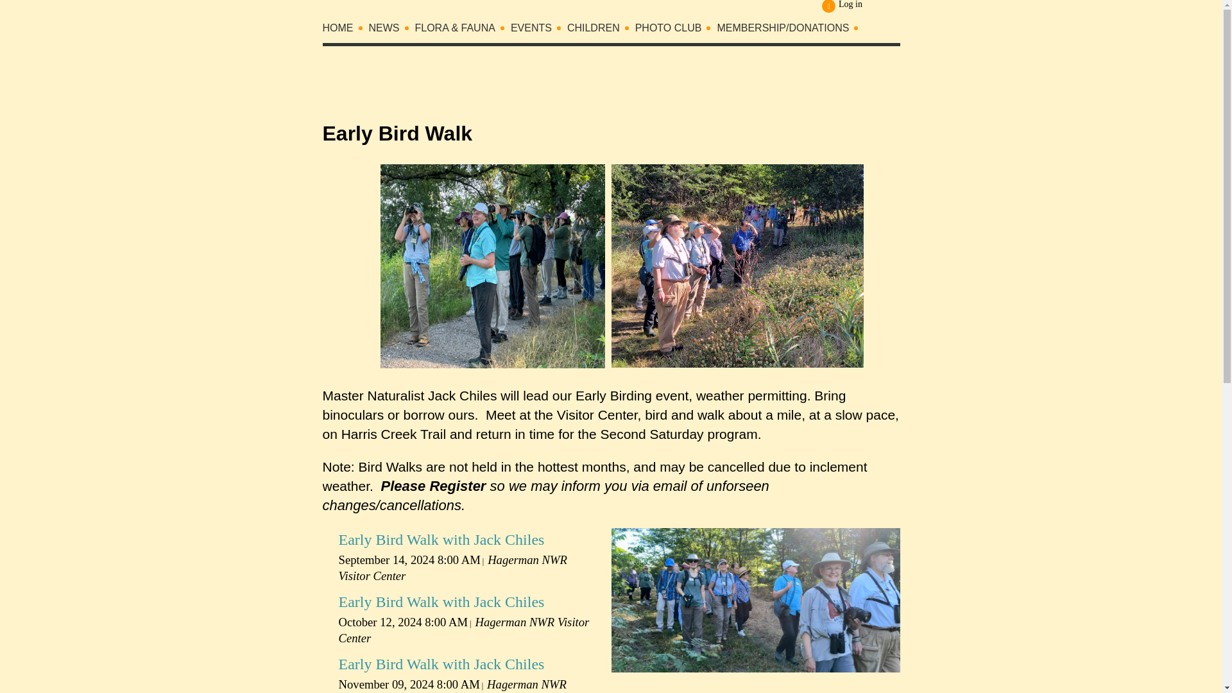 Image resolution: width=1232 pixels, height=693 pixels. I want to click on CHILDREN, so click(601, 31).